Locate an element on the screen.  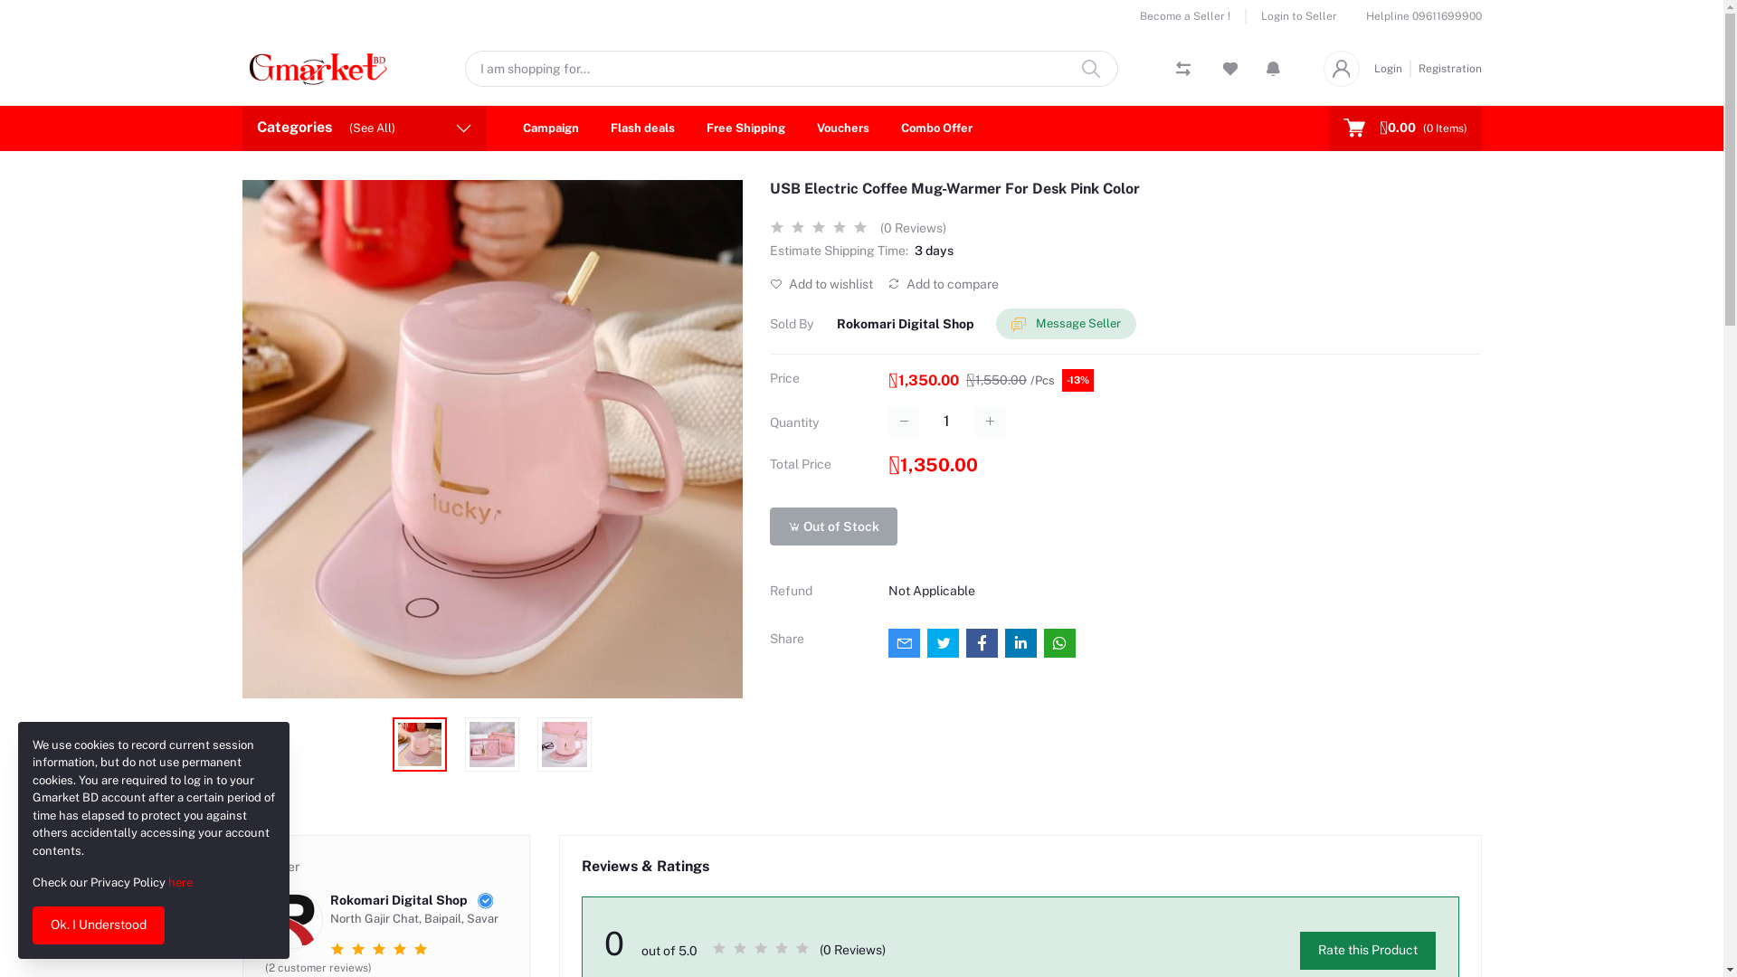
(See All) is located at coordinates (373, 128).